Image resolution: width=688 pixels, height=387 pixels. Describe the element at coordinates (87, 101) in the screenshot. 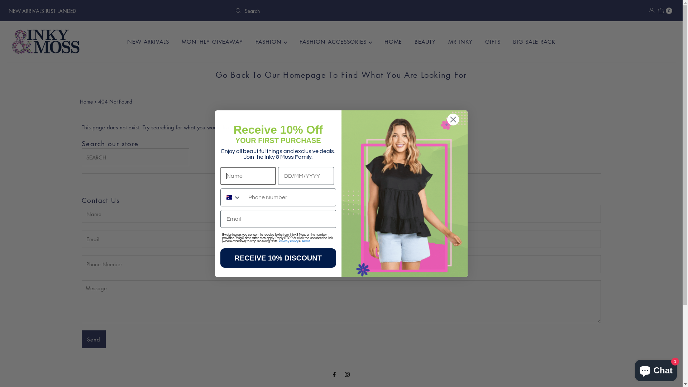

I see `Home` at that location.